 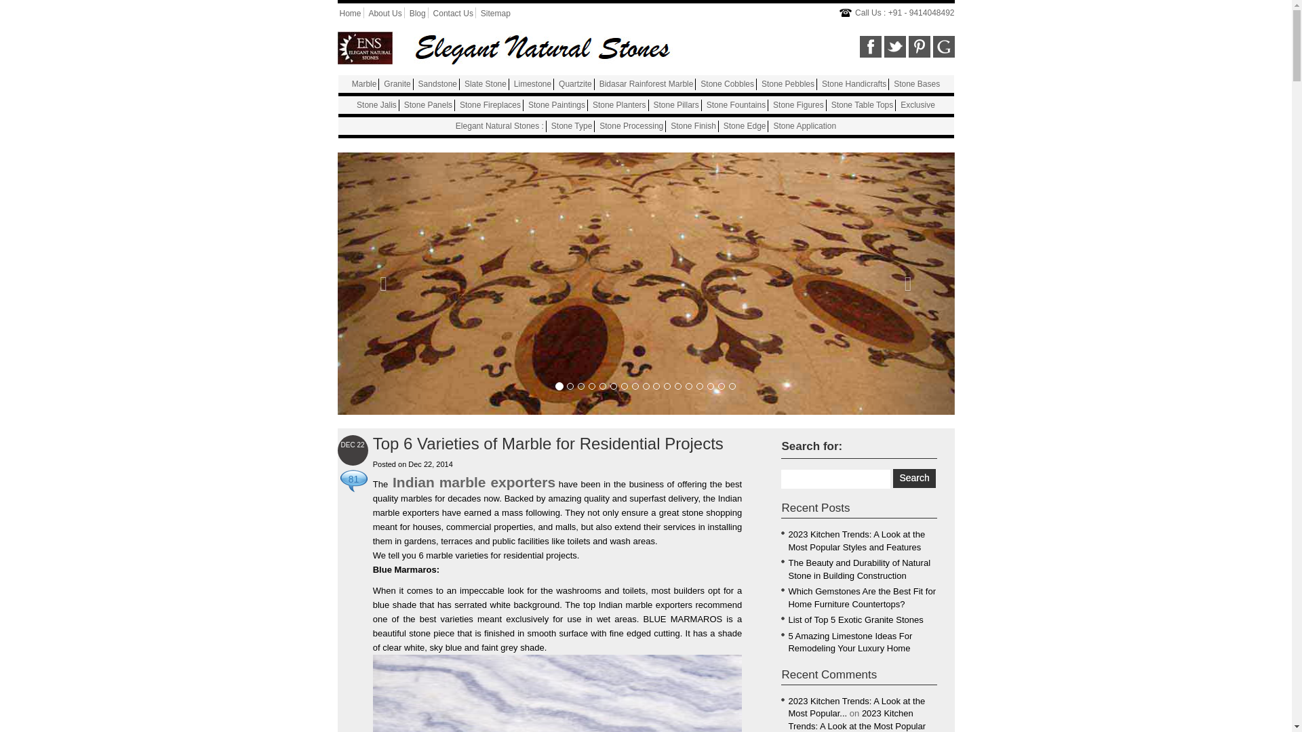 What do you see at coordinates (384, 14) in the screenshot?
I see `About Us` at bounding box center [384, 14].